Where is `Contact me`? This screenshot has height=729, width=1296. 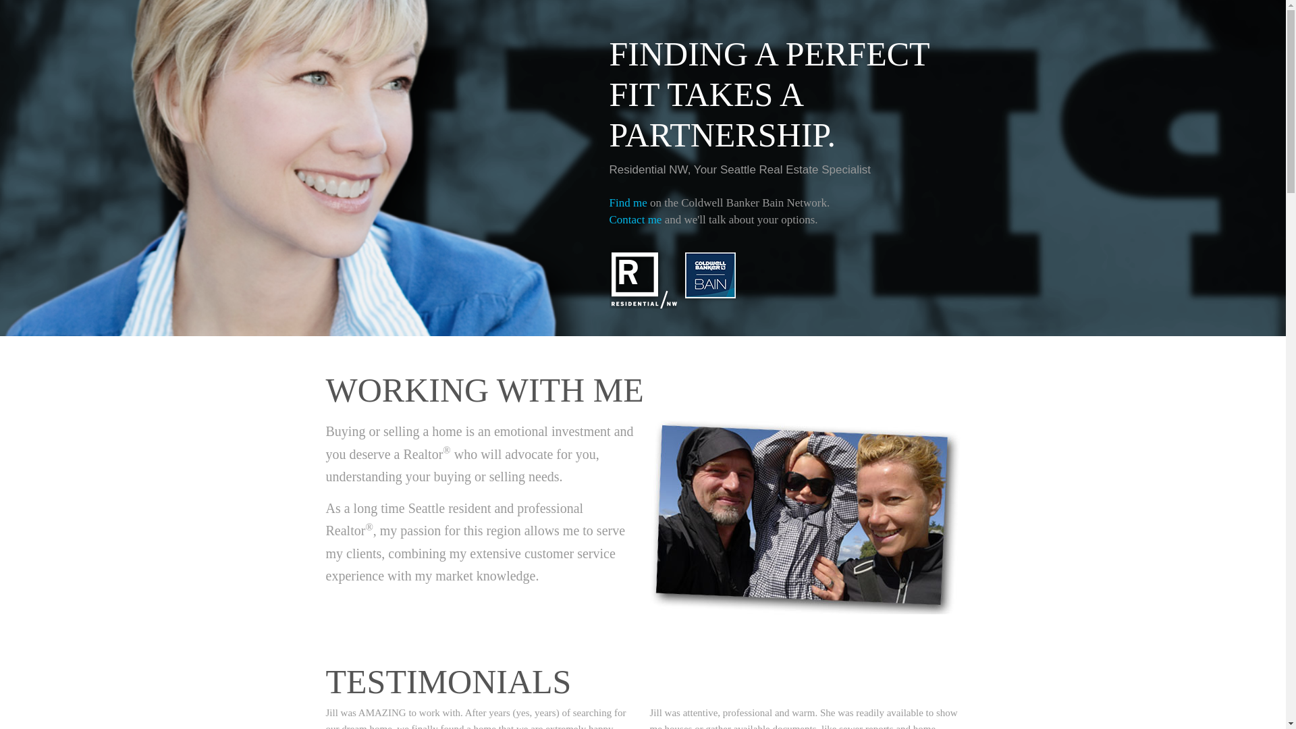
Contact me is located at coordinates (634, 219).